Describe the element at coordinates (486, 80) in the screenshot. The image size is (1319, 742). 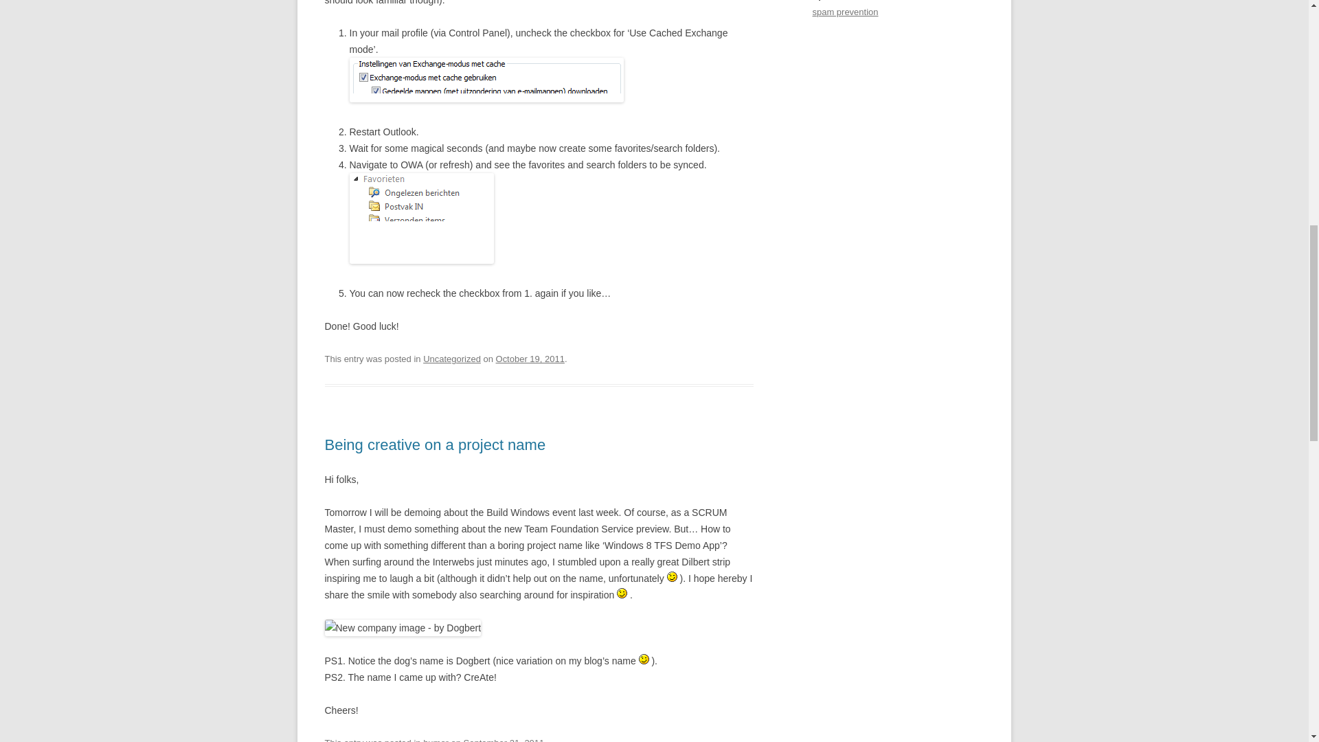
I see `Exchange with cache option` at that location.